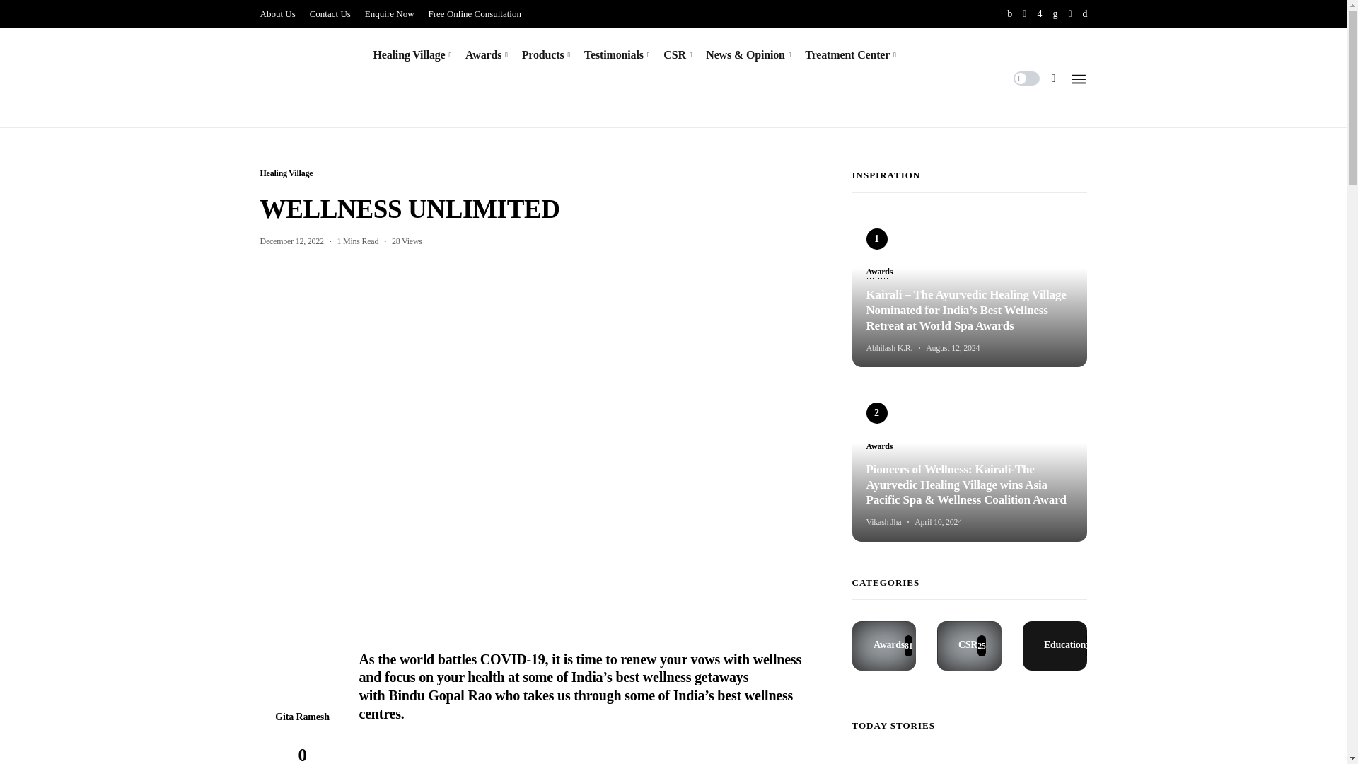 The image size is (1358, 764). What do you see at coordinates (278, 14) in the screenshot?
I see `About Us` at bounding box center [278, 14].